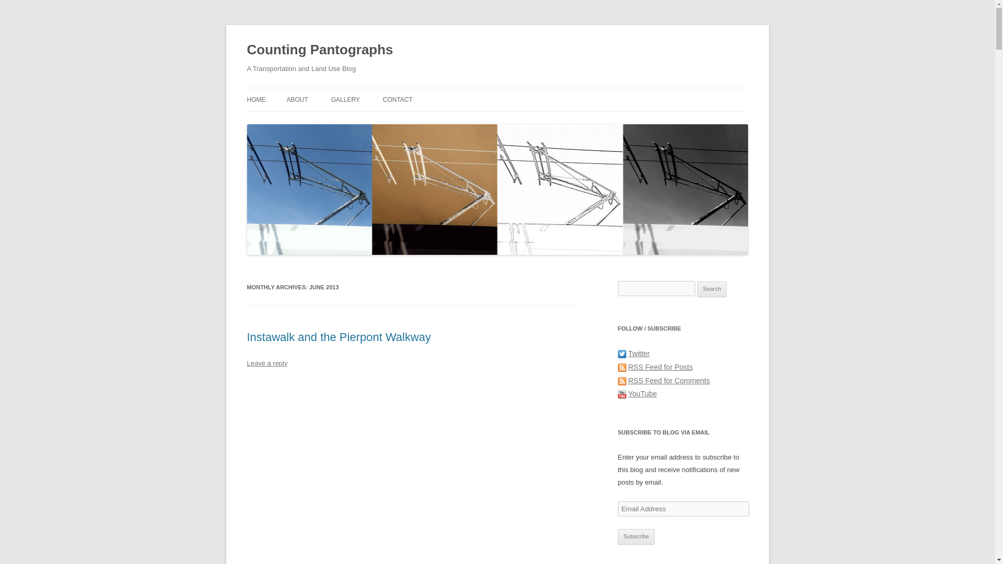 The height and width of the screenshot is (564, 1003). What do you see at coordinates (383, 121) in the screenshot?
I see `FUTURE IDEAS` at bounding box center [383, 121].